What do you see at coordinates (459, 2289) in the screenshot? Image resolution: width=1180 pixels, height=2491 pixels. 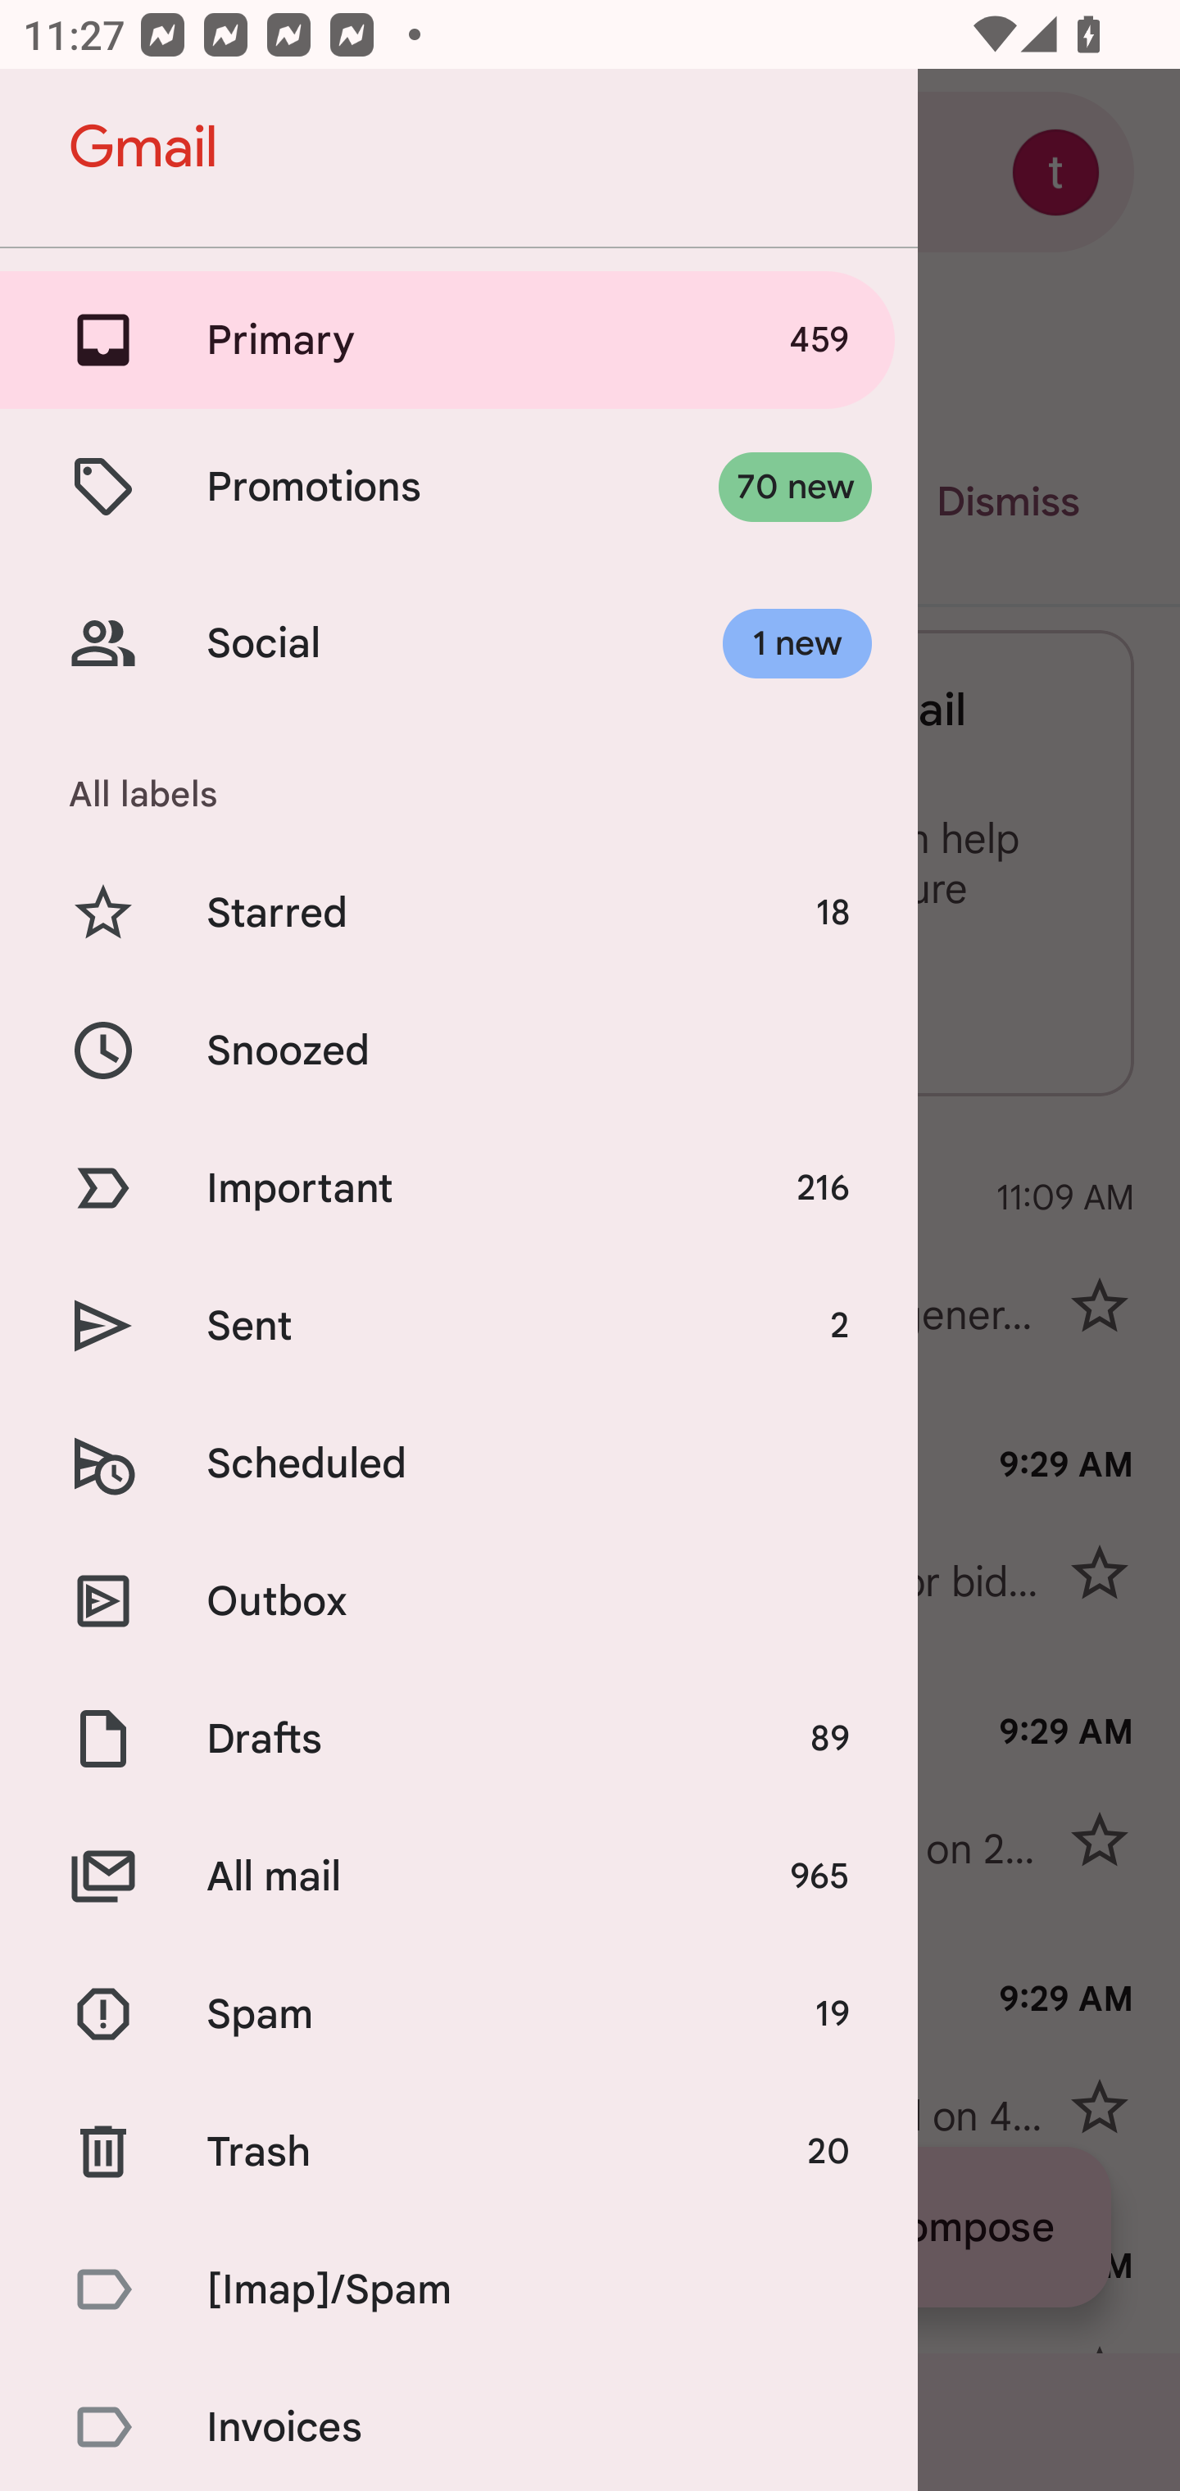 I see `[Imap]/Spam` at bounding box center [459, 2289].